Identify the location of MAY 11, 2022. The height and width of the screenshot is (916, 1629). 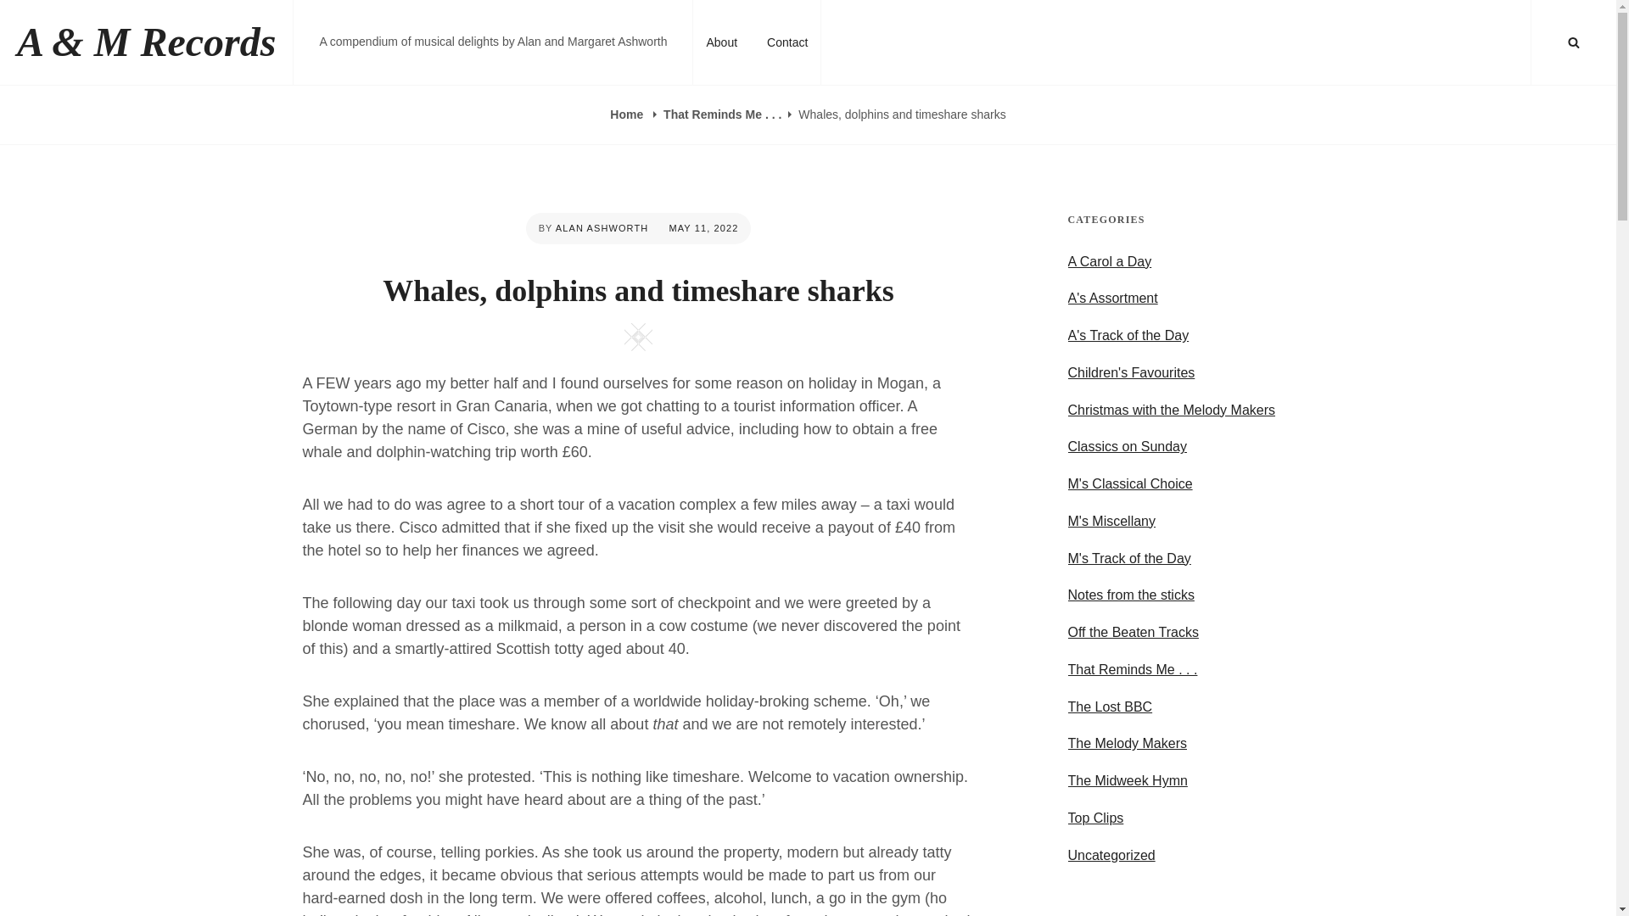
(703, 228).